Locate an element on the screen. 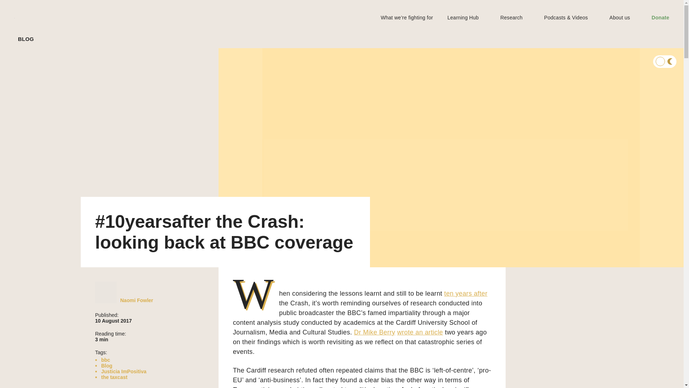 The width and height of the screenshot is (689, 388). Posts by Naomi Fowler is located at coordinates (136, 300).